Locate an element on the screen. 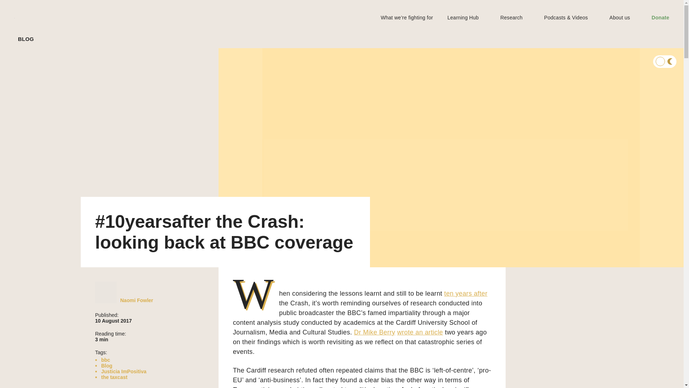 The width and height of the screenshot is (689, 388). Posts by Naomi Fowler is located at coordinates (136, 300).